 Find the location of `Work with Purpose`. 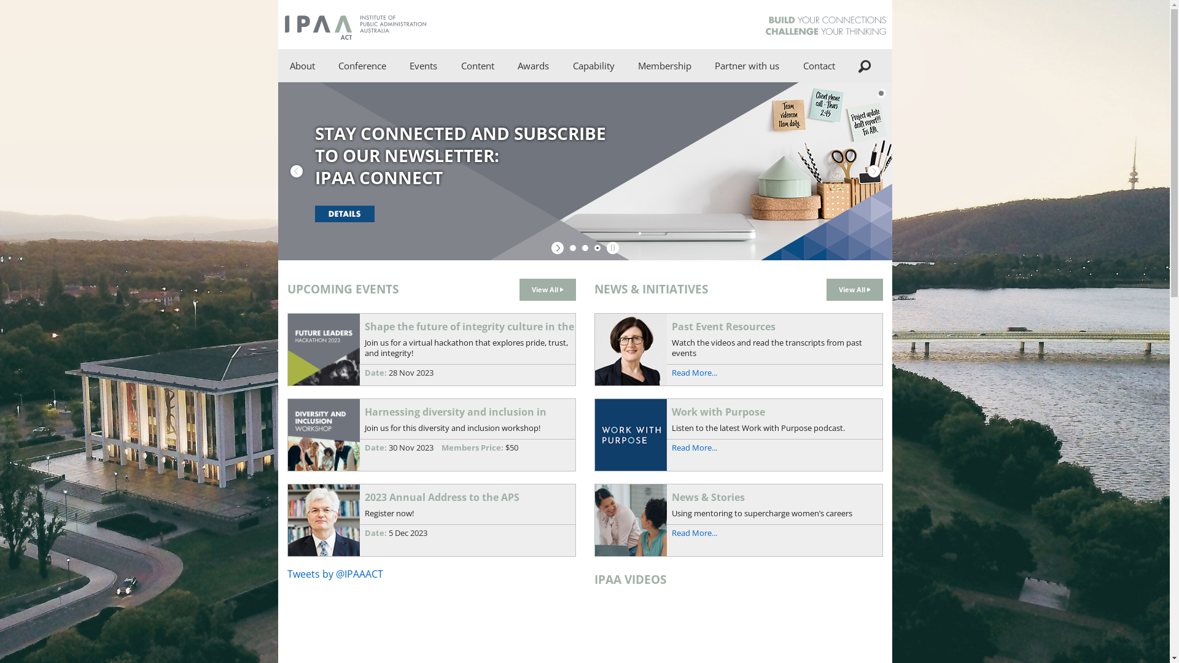

Work with Purpose is located at coordinates (535, 99).